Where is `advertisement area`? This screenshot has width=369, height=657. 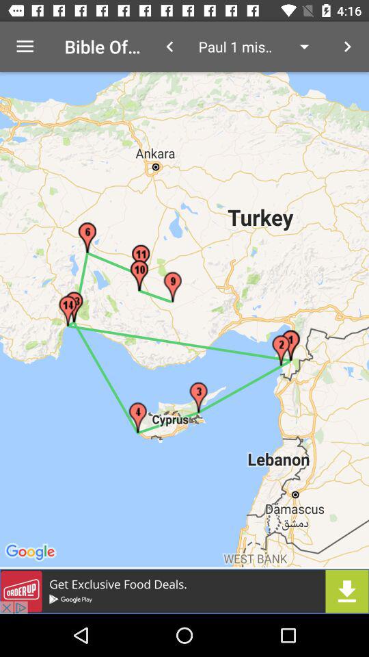 advertisement area is located at coordinates (184, 591).